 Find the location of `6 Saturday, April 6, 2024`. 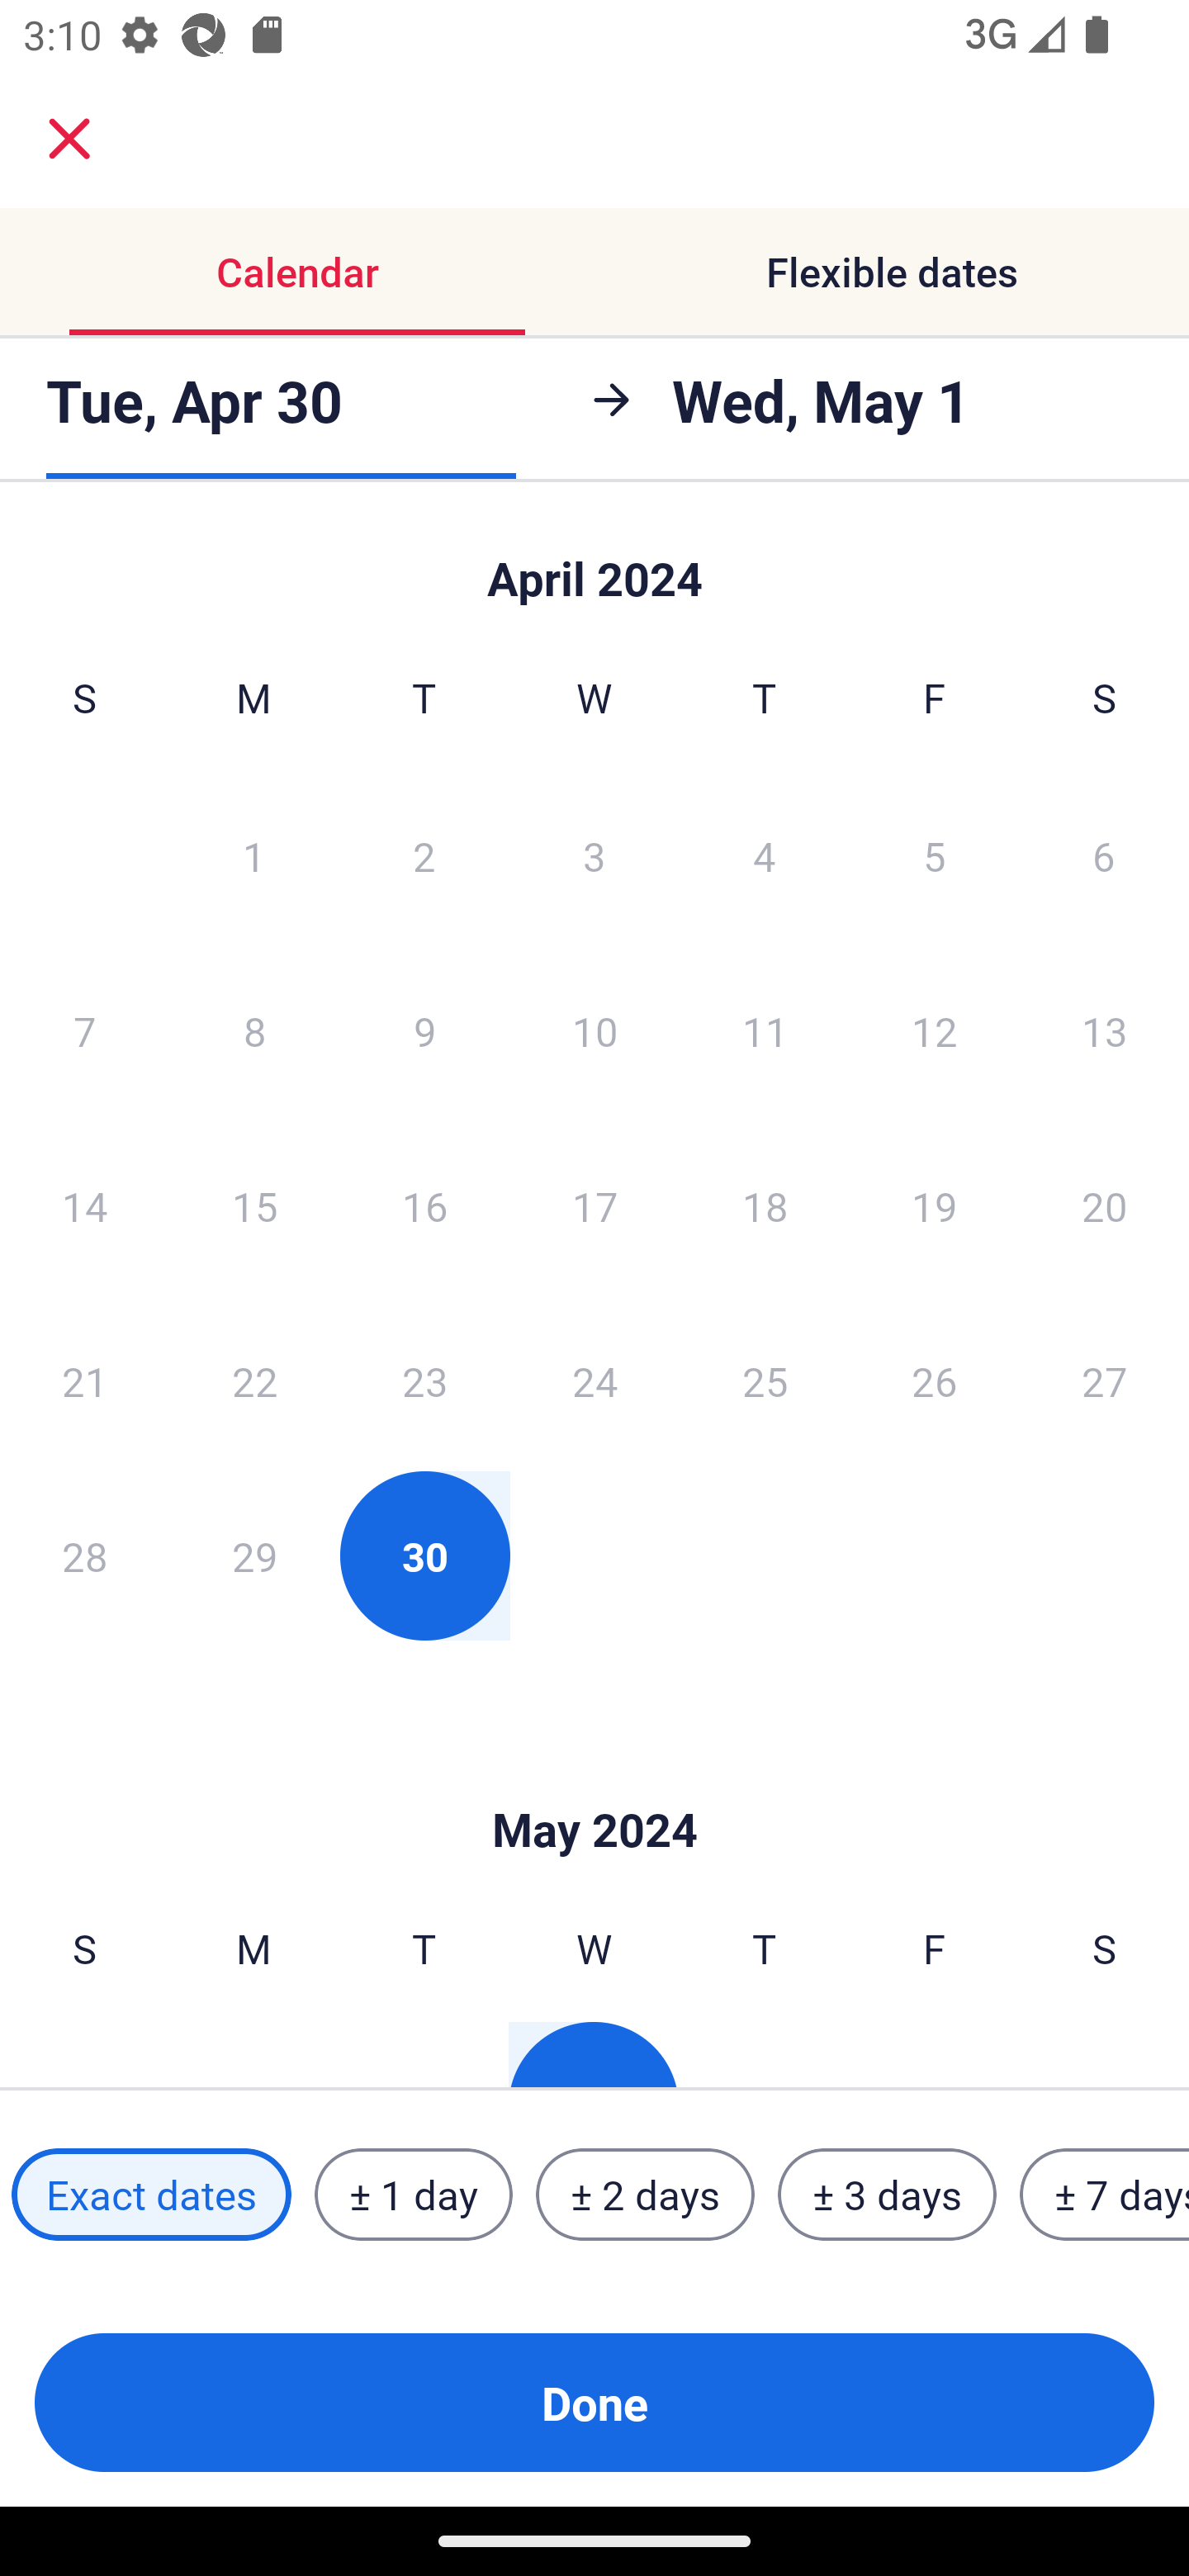

6 Saturday, April 6, 2024 is located at coordinates (1104, 855).